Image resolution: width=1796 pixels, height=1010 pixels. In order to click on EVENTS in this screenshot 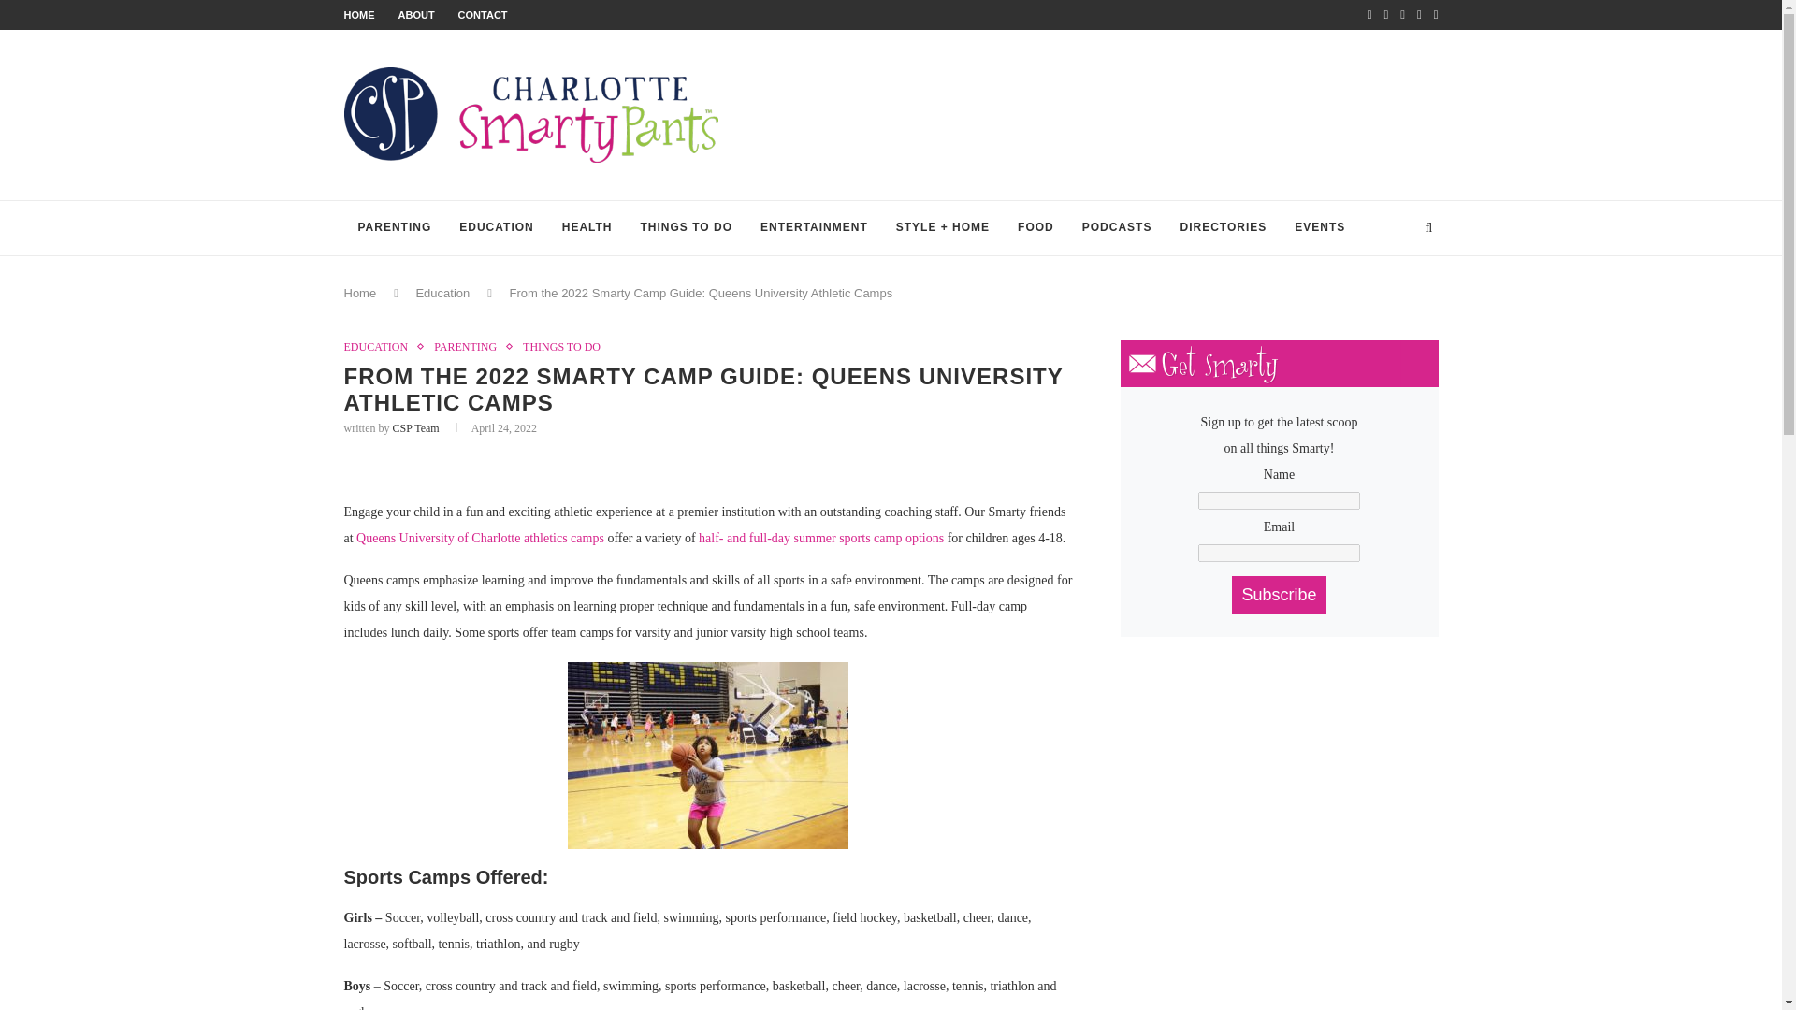, I will do `click(1319, 228)`.